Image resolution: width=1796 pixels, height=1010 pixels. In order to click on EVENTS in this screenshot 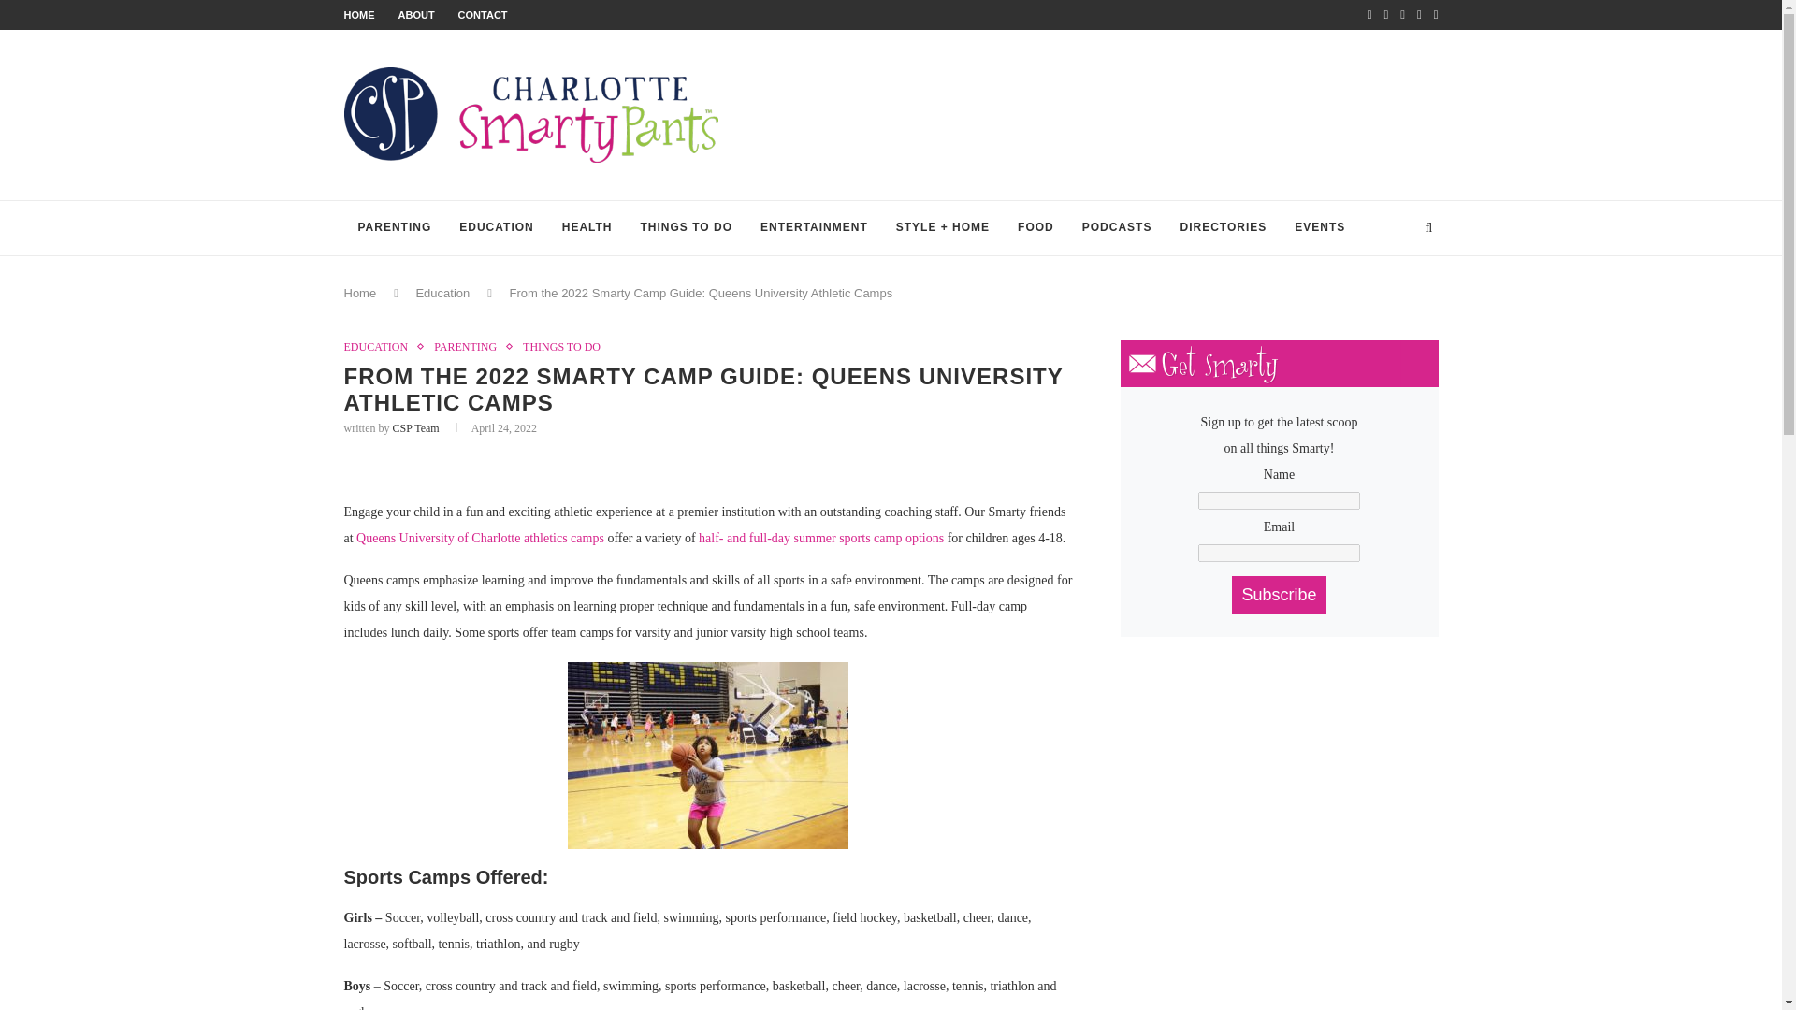, I will do `click(1319, 228)`.